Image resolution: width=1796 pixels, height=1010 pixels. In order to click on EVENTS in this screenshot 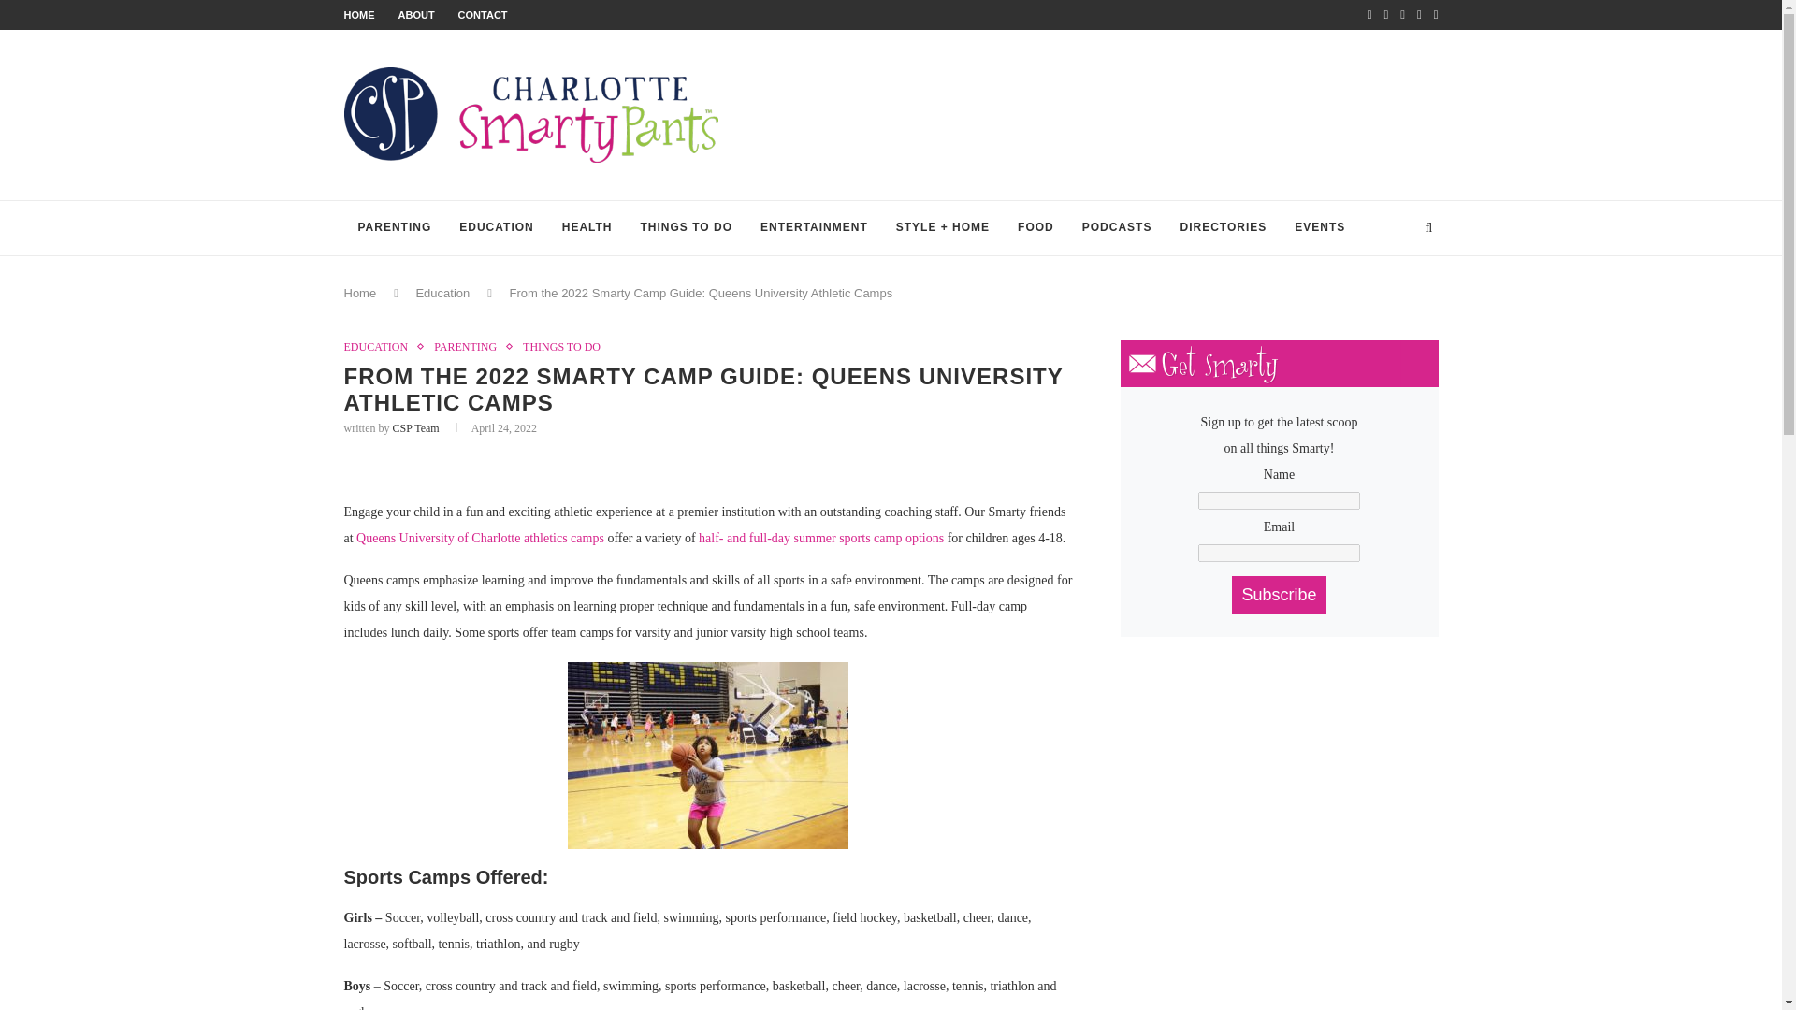, I will do `click(1319, 228)`.